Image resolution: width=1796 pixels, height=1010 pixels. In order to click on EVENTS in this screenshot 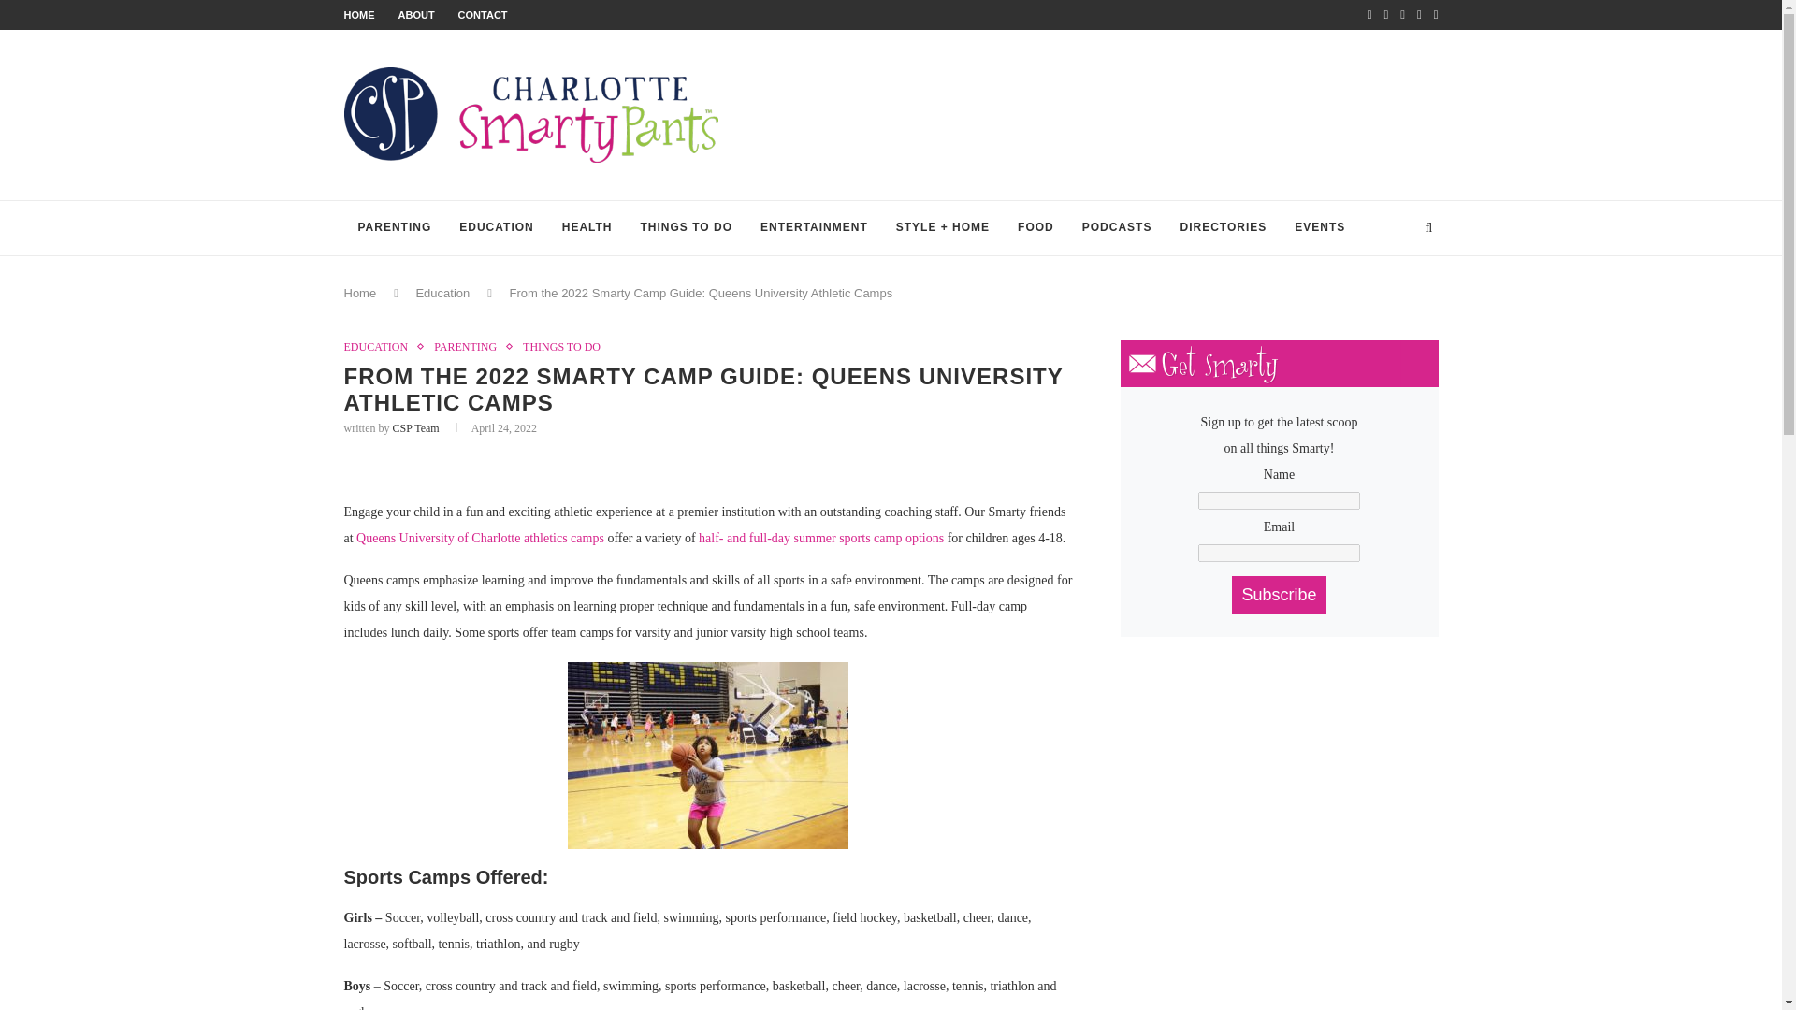, I will do `click(1319, 228)`.